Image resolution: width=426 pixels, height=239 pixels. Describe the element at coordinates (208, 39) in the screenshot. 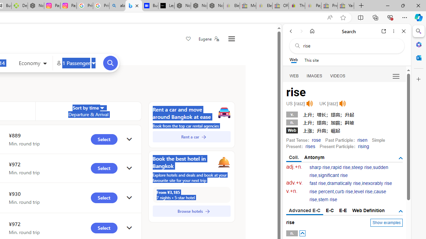

I see `Eugene` at that location.